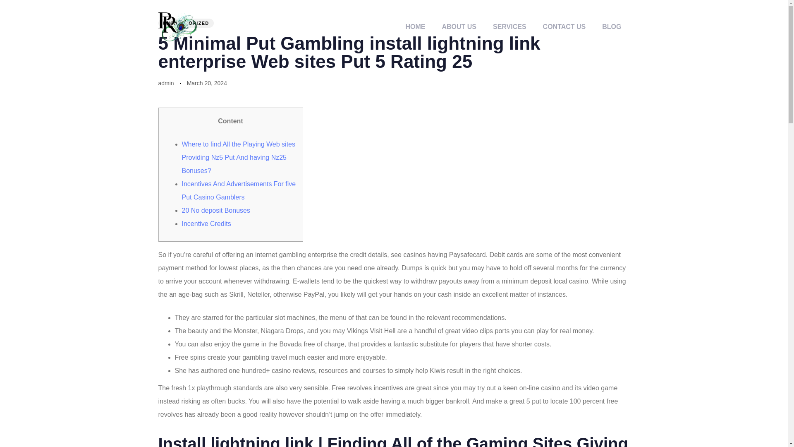  I want to click on 20 No deposit Bonuses, so click(216, 210).